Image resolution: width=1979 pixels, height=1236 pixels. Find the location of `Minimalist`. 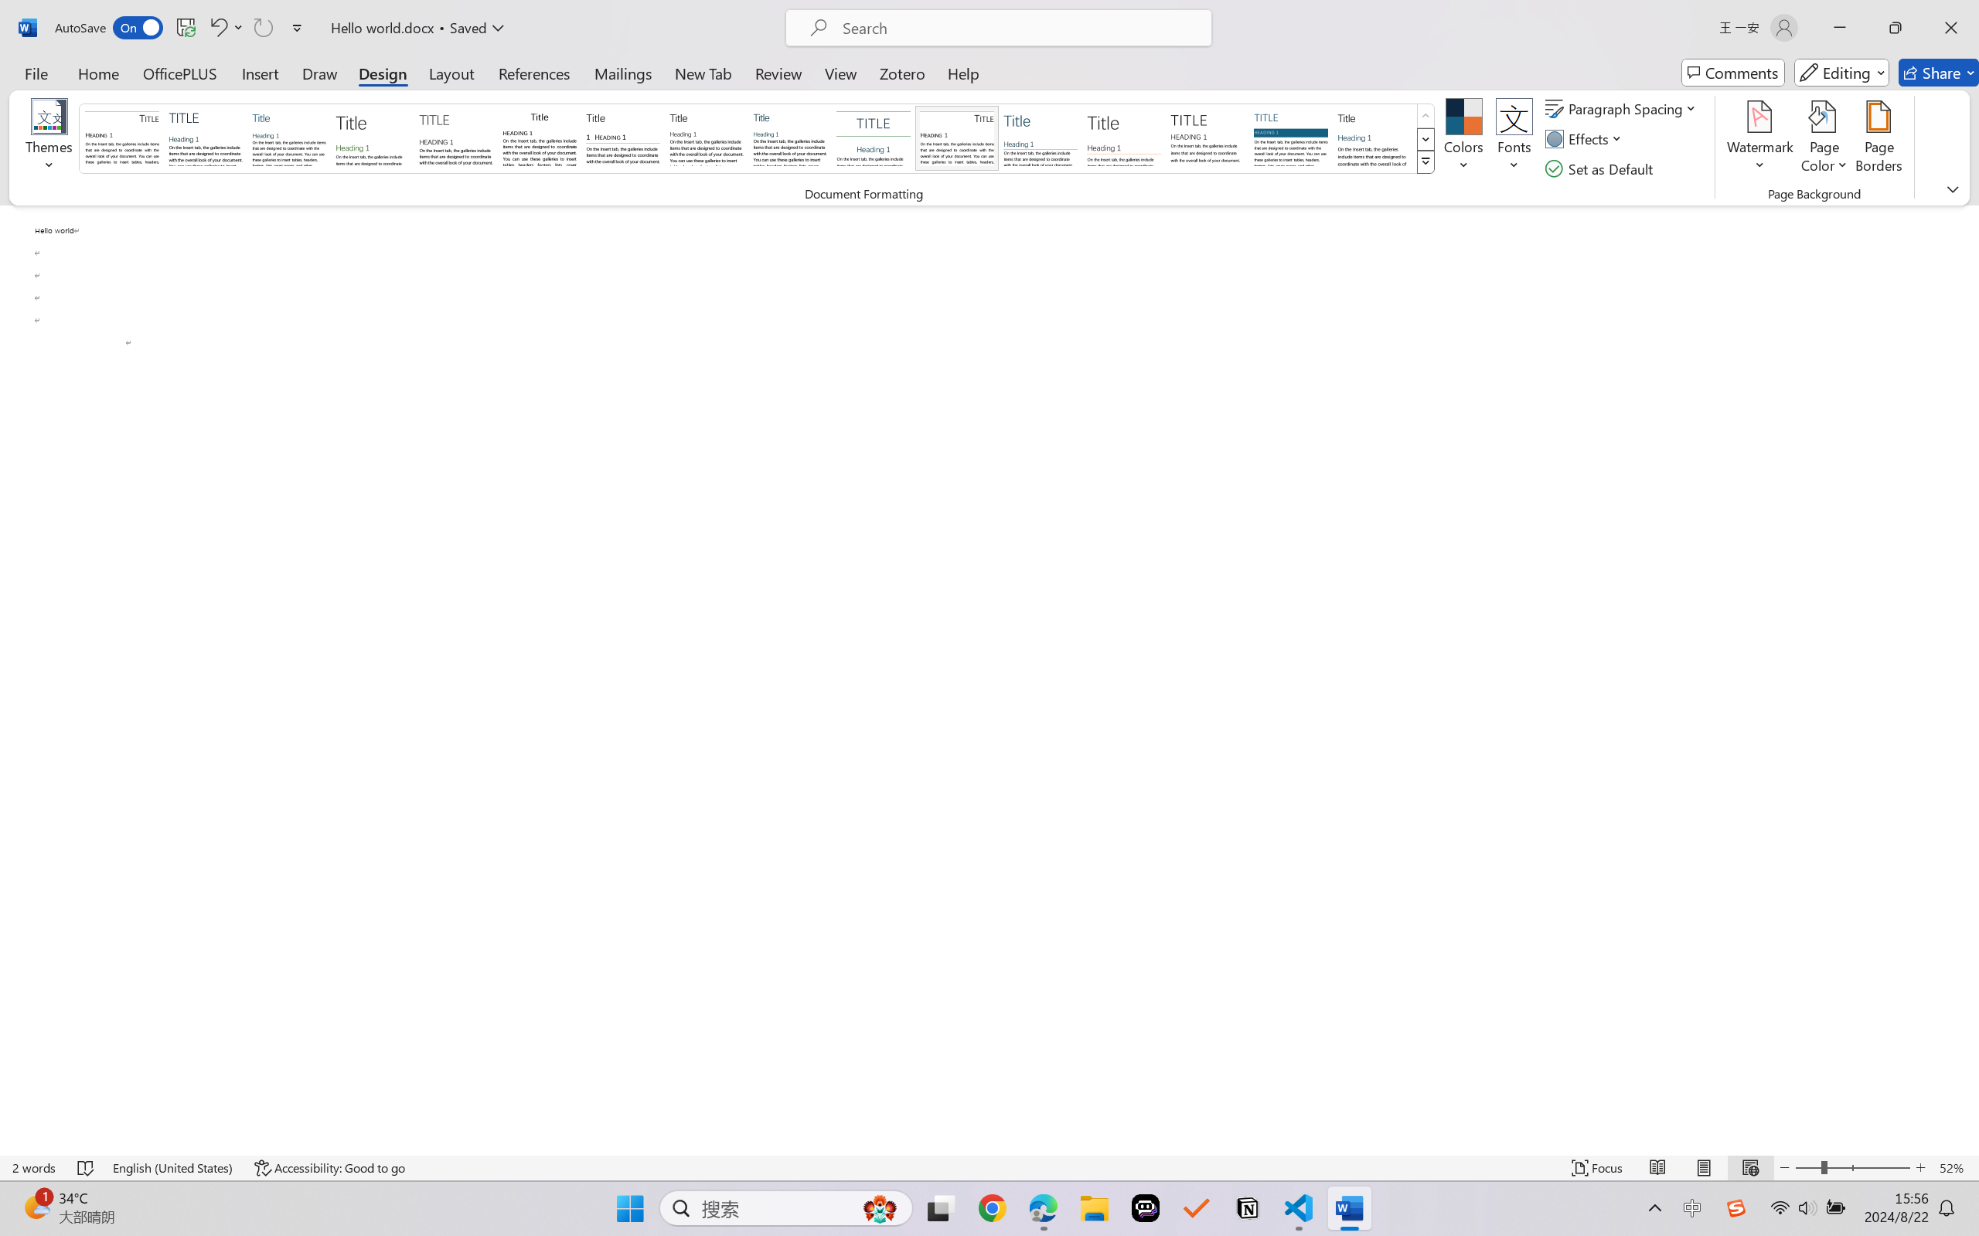

Minimalist is located at coordinates (1207, 138).